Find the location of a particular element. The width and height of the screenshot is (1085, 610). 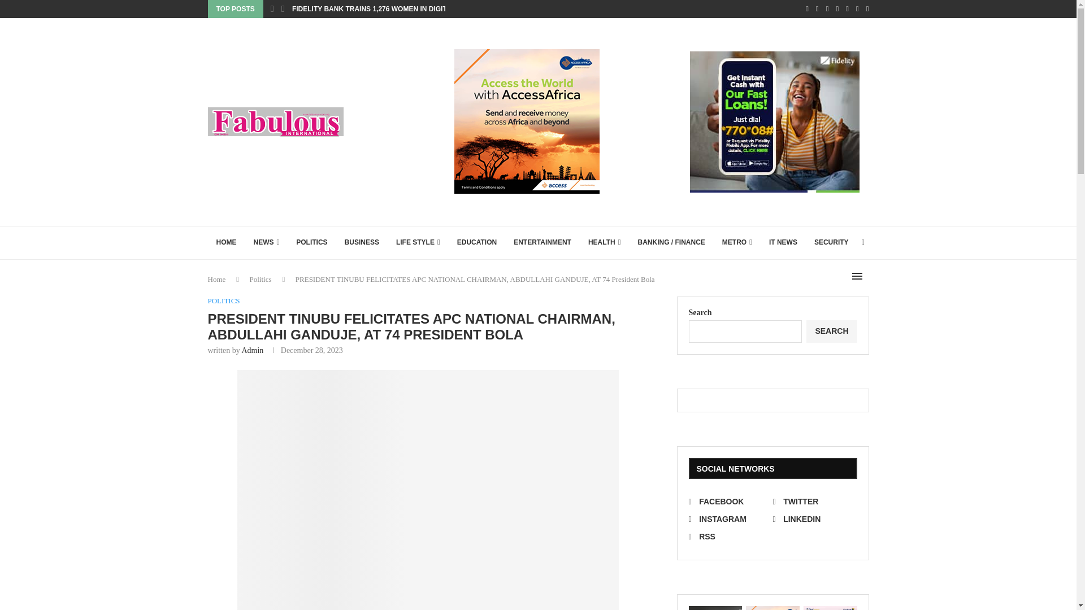

NEWS is located at coordinates (267, 243).